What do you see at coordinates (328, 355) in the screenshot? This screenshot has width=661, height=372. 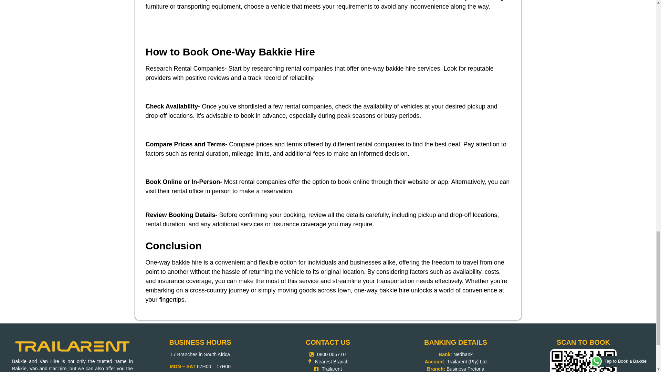 I see `0800 0057 07` at bounding box center [328, 355].